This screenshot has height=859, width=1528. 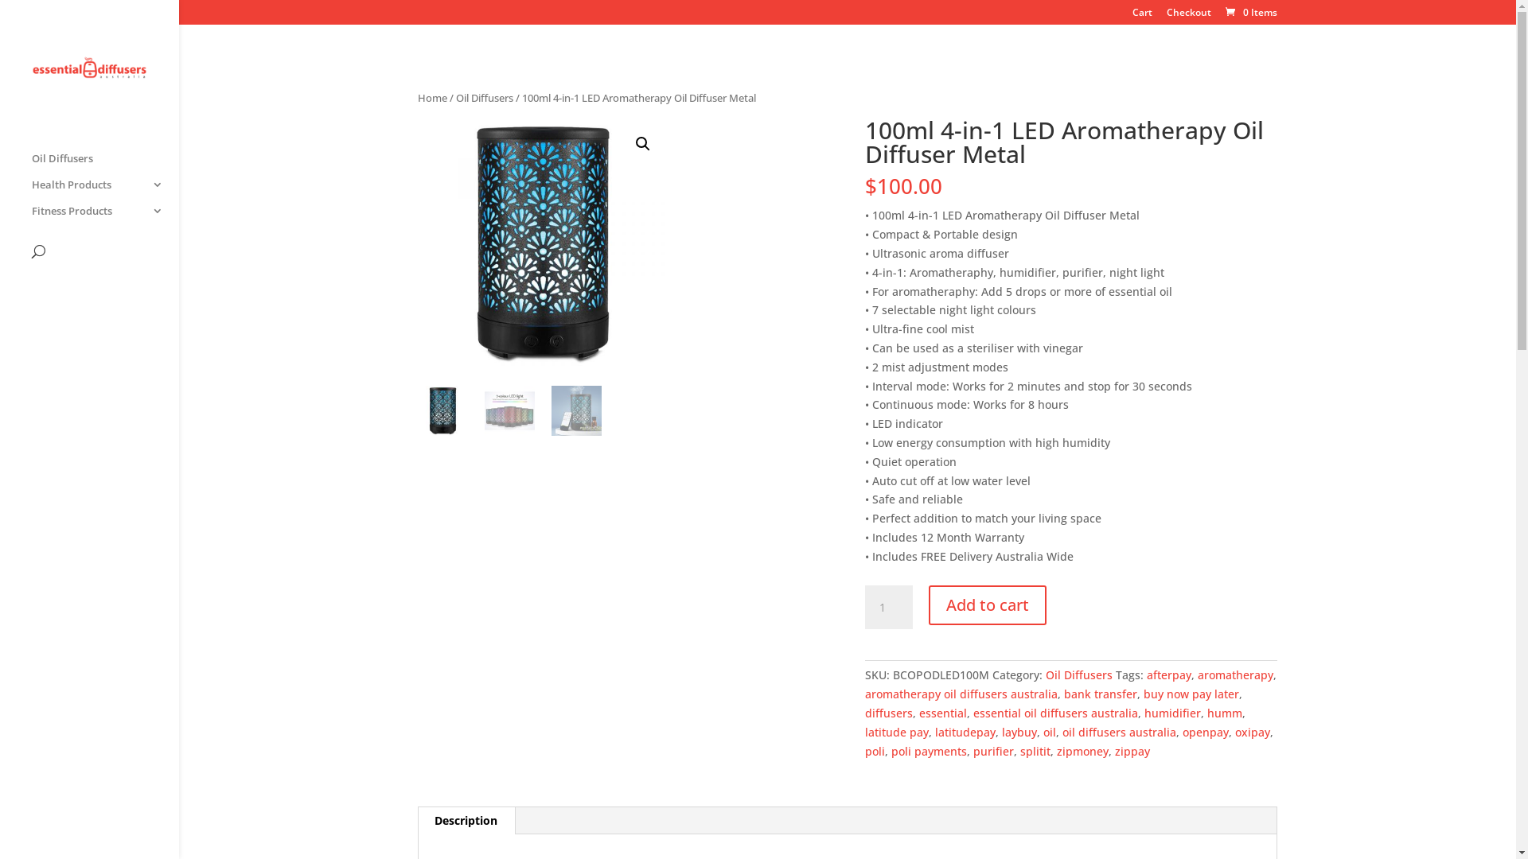 What do you see at coordinates (993, 751) in the screenshot?
I see `purifier` at bounding box center [993, 751].